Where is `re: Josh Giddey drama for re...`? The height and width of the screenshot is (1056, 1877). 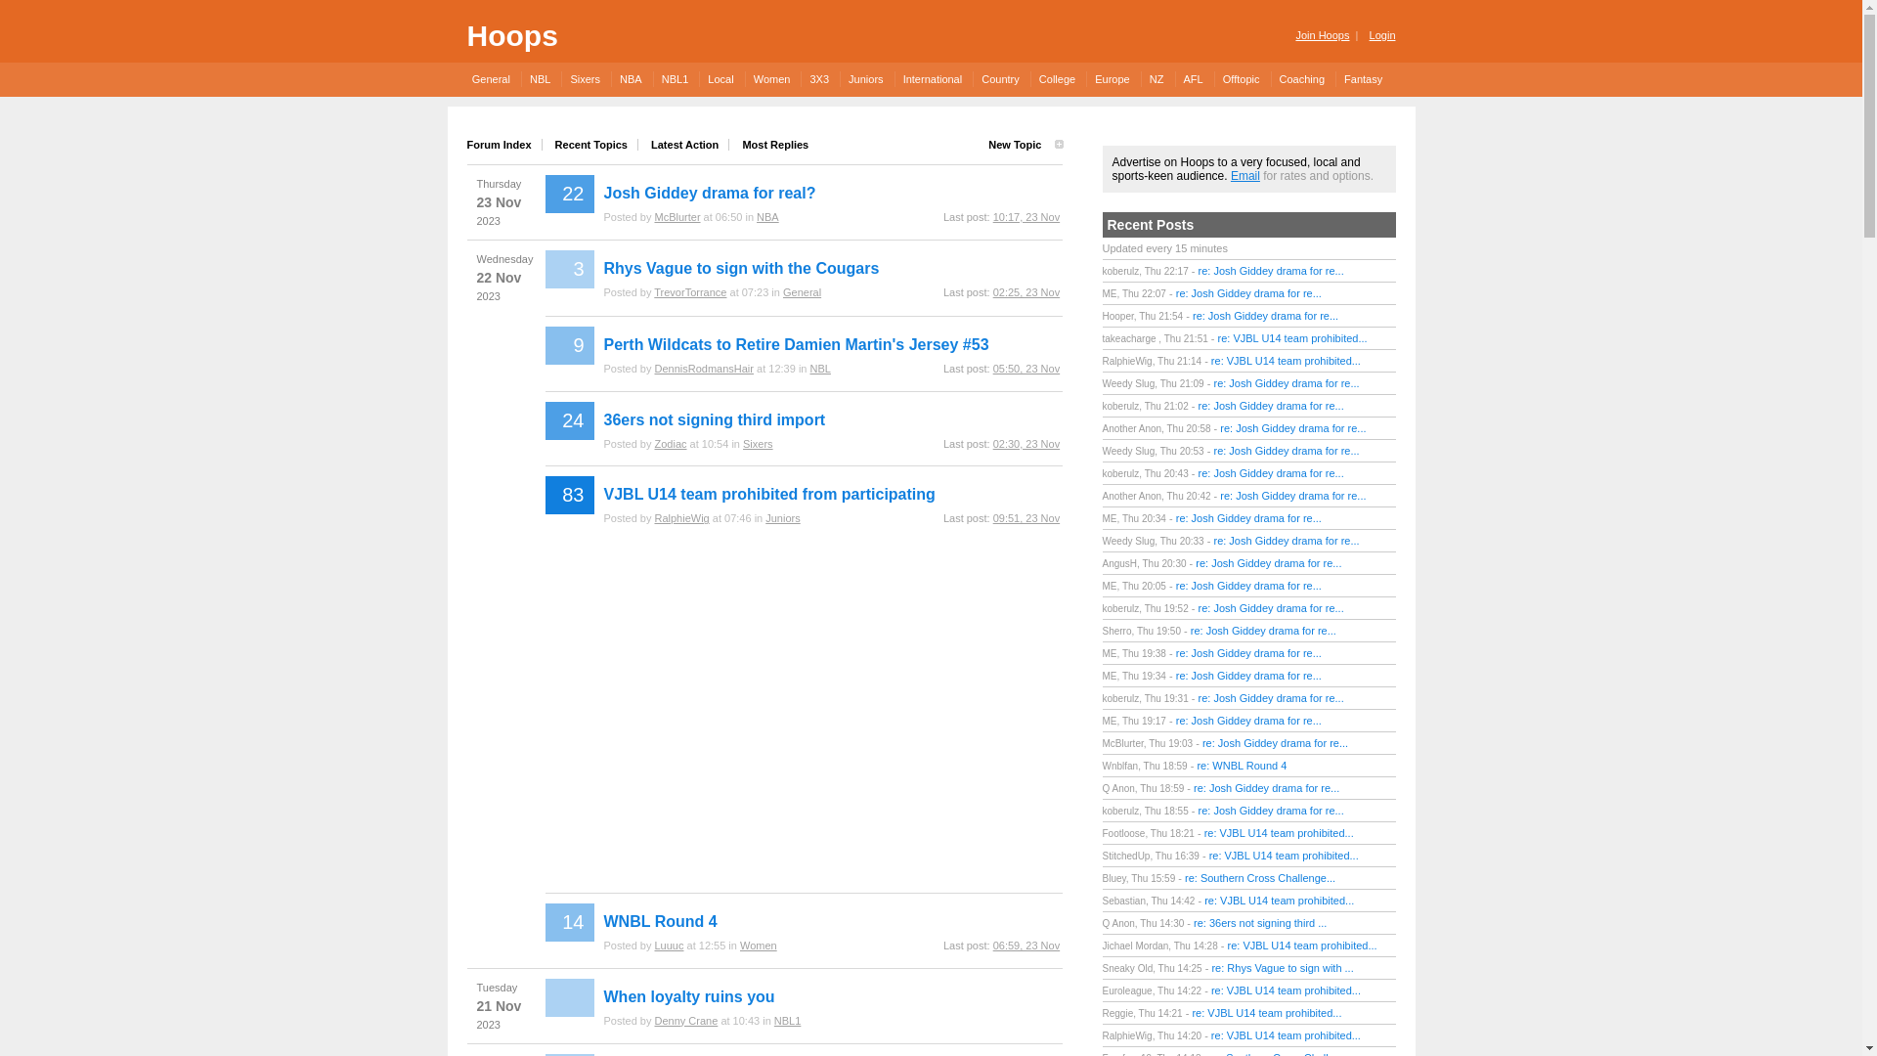 re: Josh Giddey drama for re... is located at coordinates (1249, 676).